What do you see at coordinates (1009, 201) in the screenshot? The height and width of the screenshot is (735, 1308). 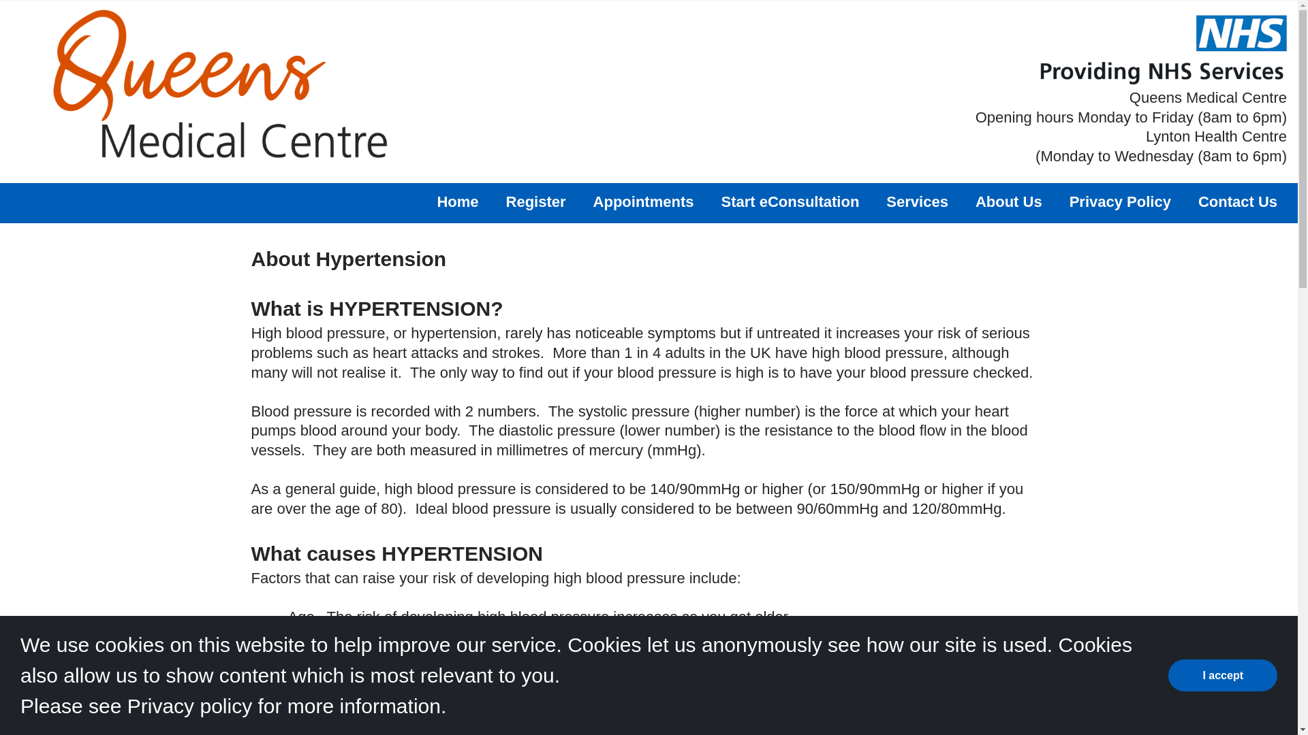 I see `About Us` at bounding box center [1009, 201].